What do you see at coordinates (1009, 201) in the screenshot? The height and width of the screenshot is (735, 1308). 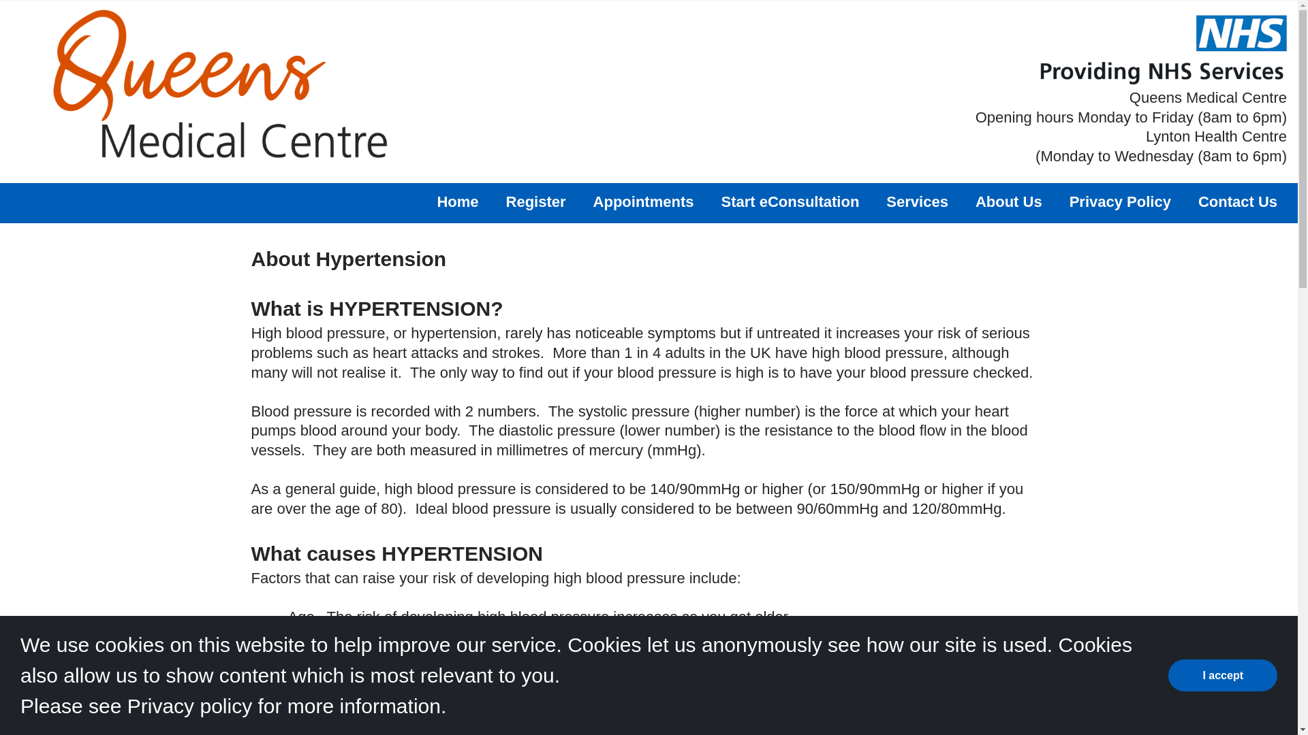 I see `About Us` at bounding box center [1009, 201].